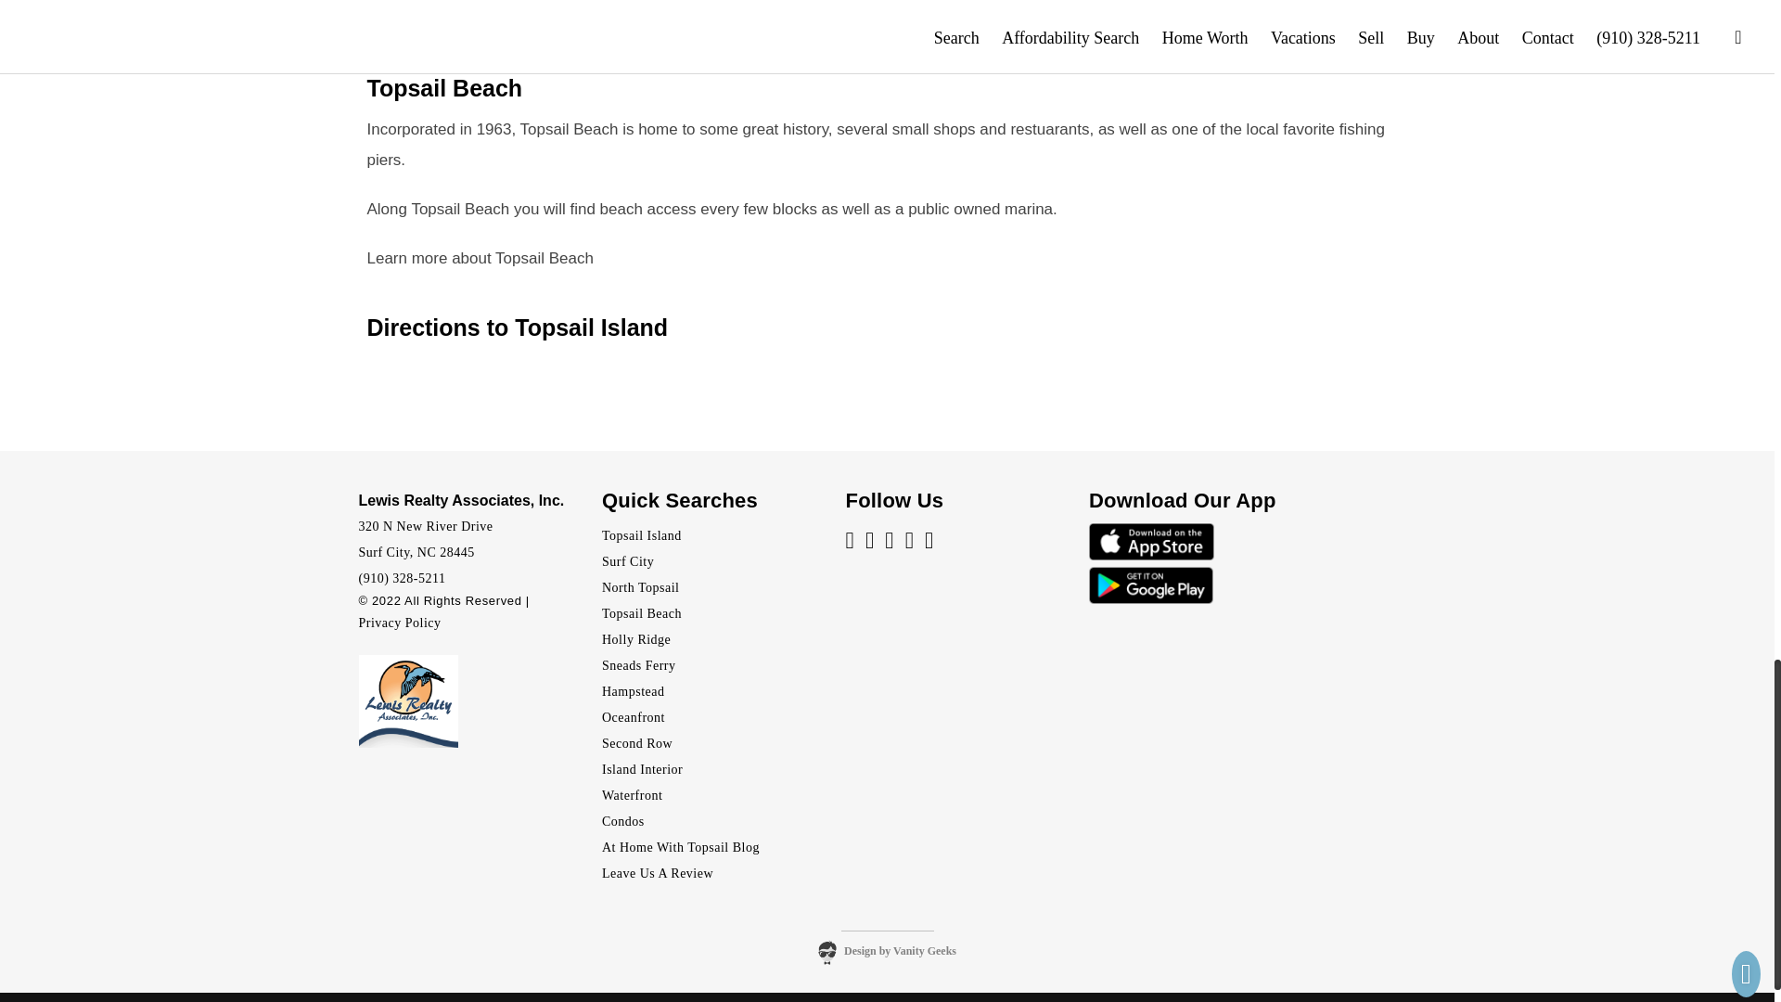 This screenshot has width=1781, height=1002. Describe the element at coordinates (642, 613) in the screenshot. I see `topsail beach real estate` at that location.